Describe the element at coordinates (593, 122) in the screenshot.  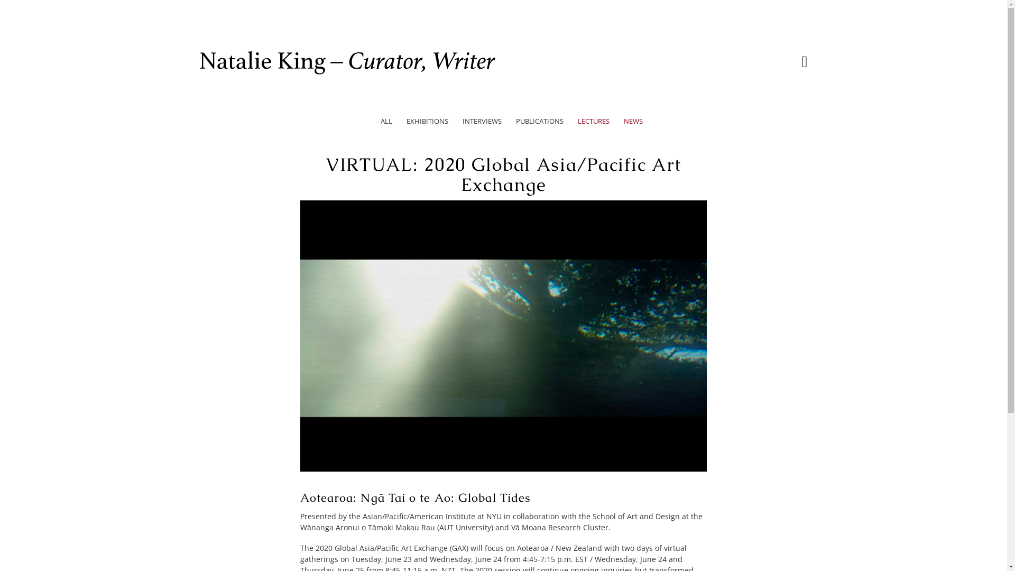
I see `LECTURES` at that location.